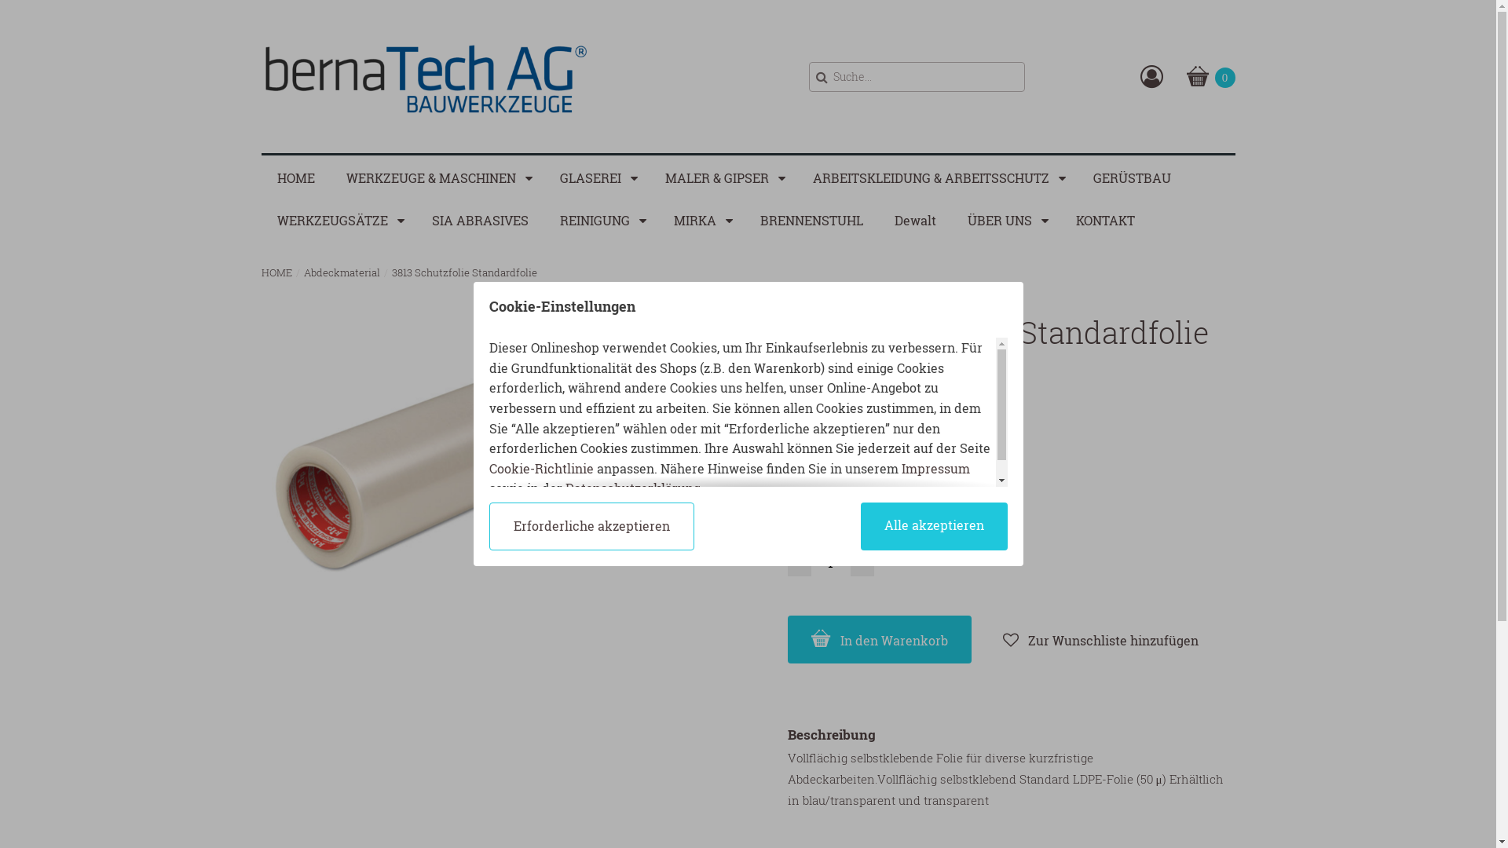 Image resolution: width=1508 pixels, height=848 pixels. I want to click on HOME, so click(295, 177).